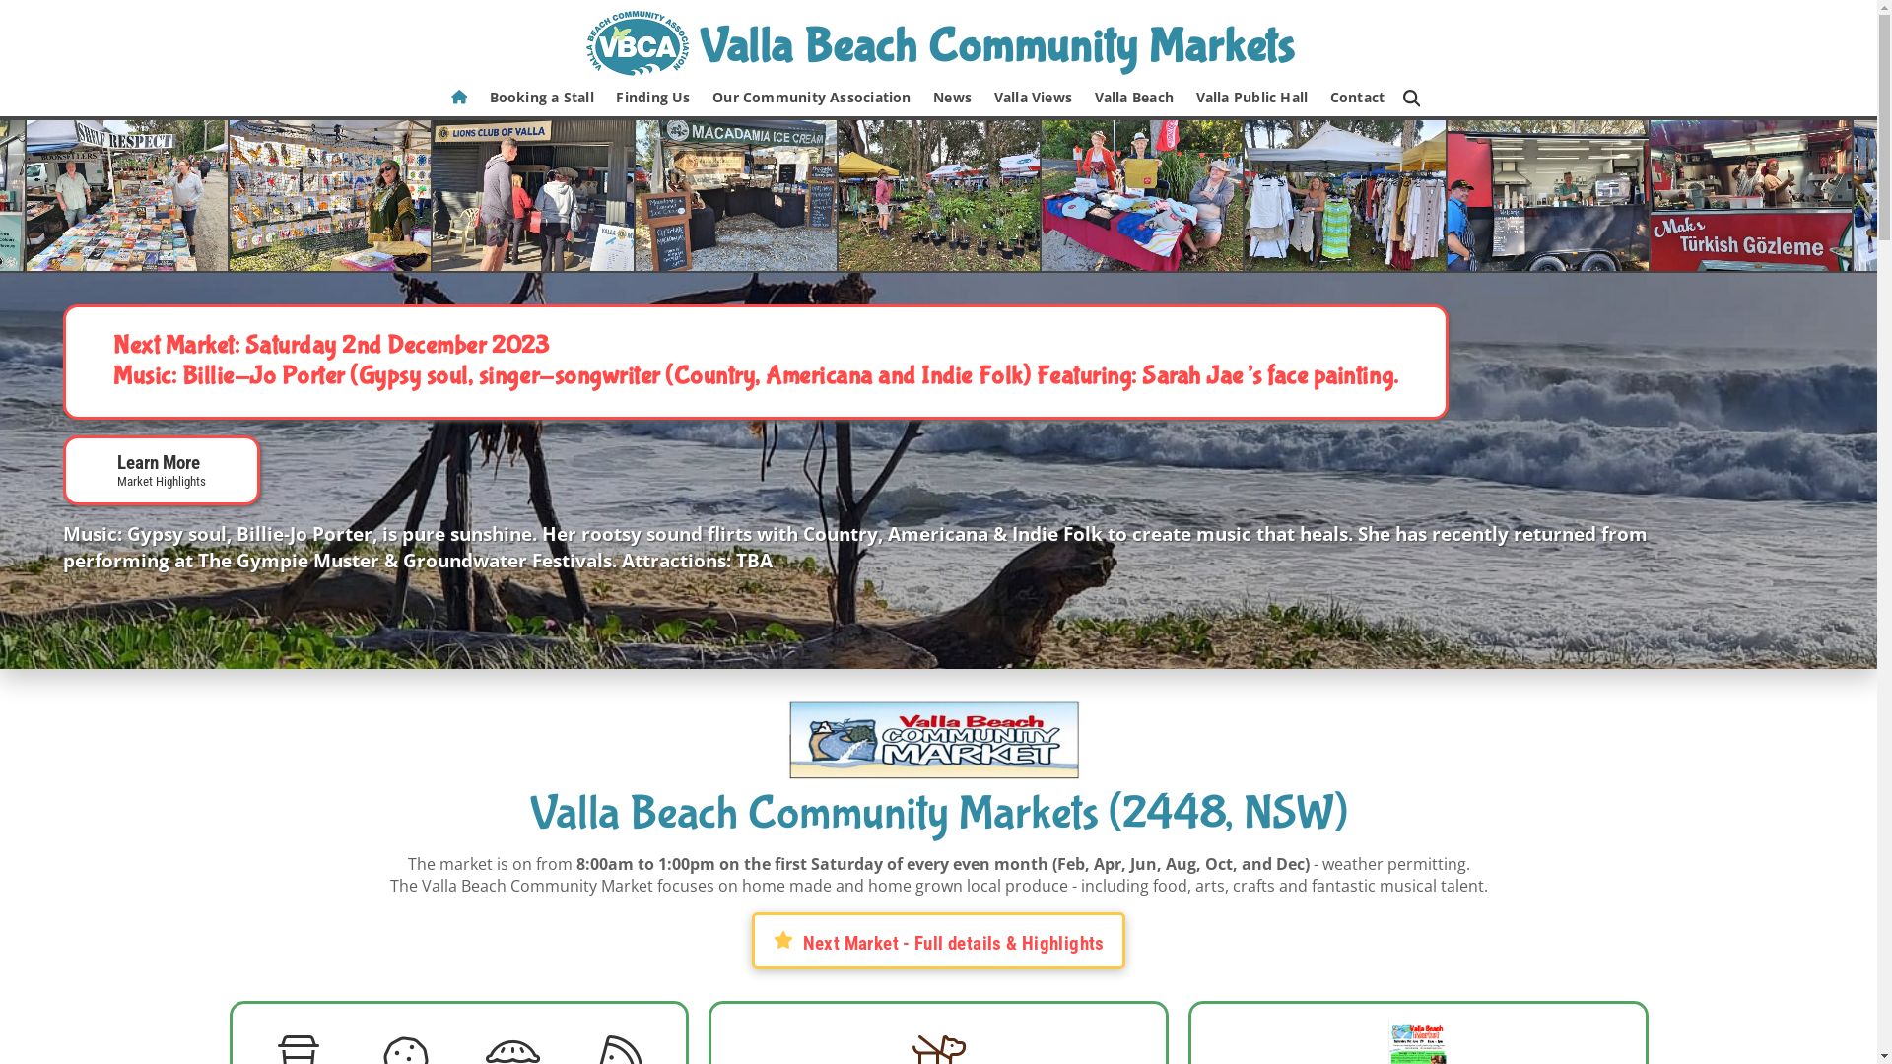  Describe the element at coordinates (952, 99) in the screenshot. I see `News` at that location.